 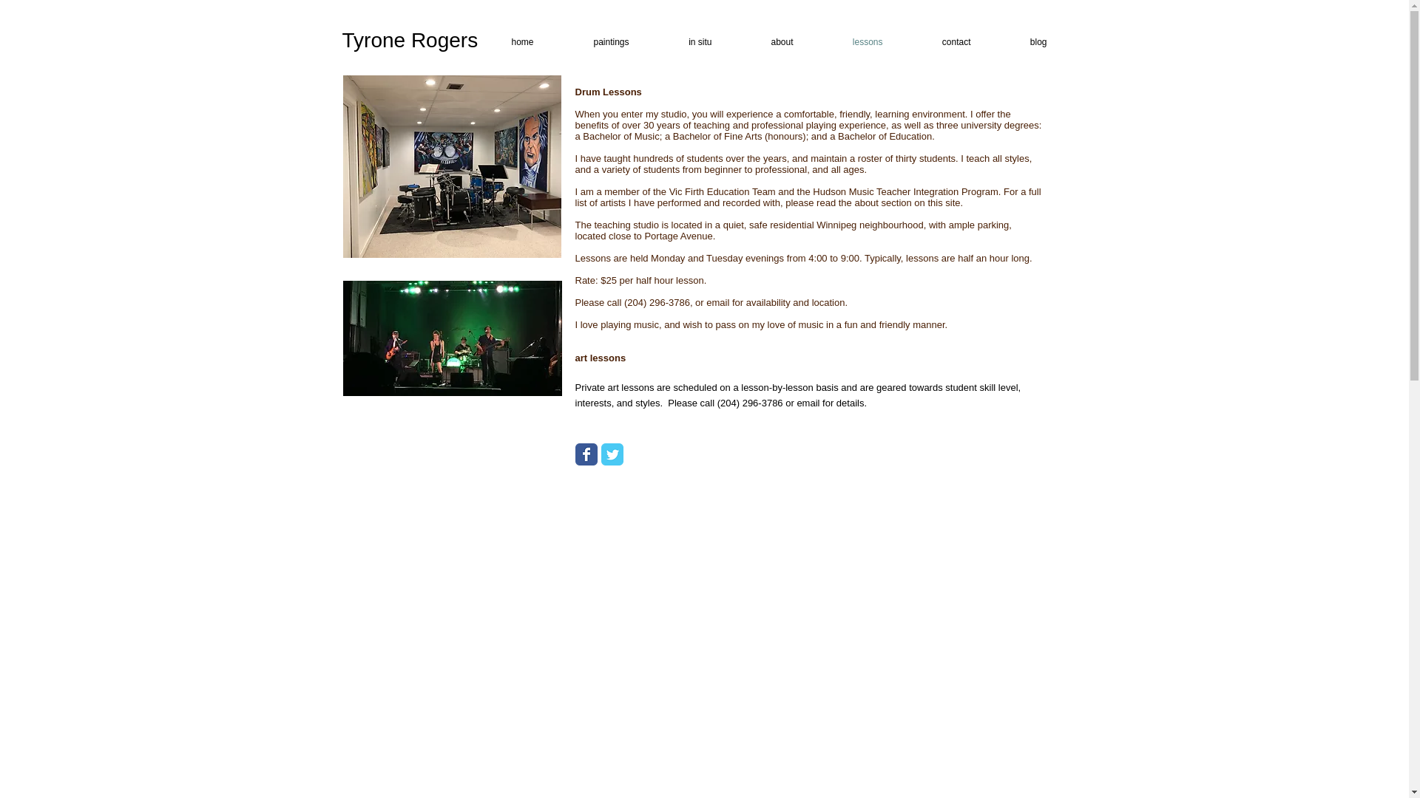 What do you see at coordinates (505, 43) in the screenshot?
I see `home` at bounding box center [505, 43].